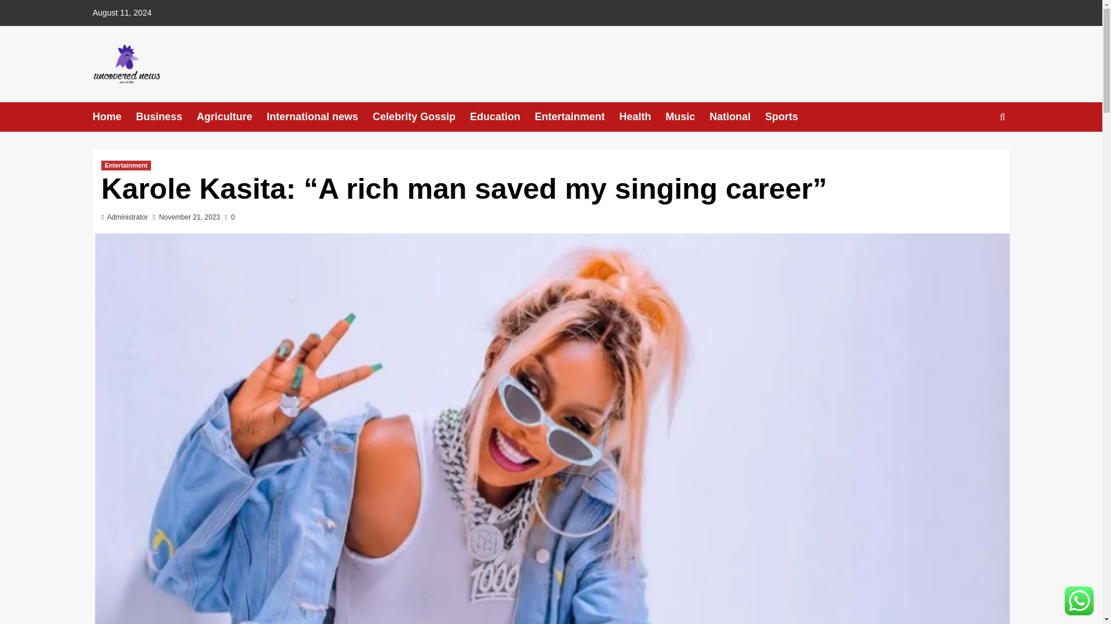 The image size is (1111, 624). I want to click on Celebrity Gossip, so click(421, 117).